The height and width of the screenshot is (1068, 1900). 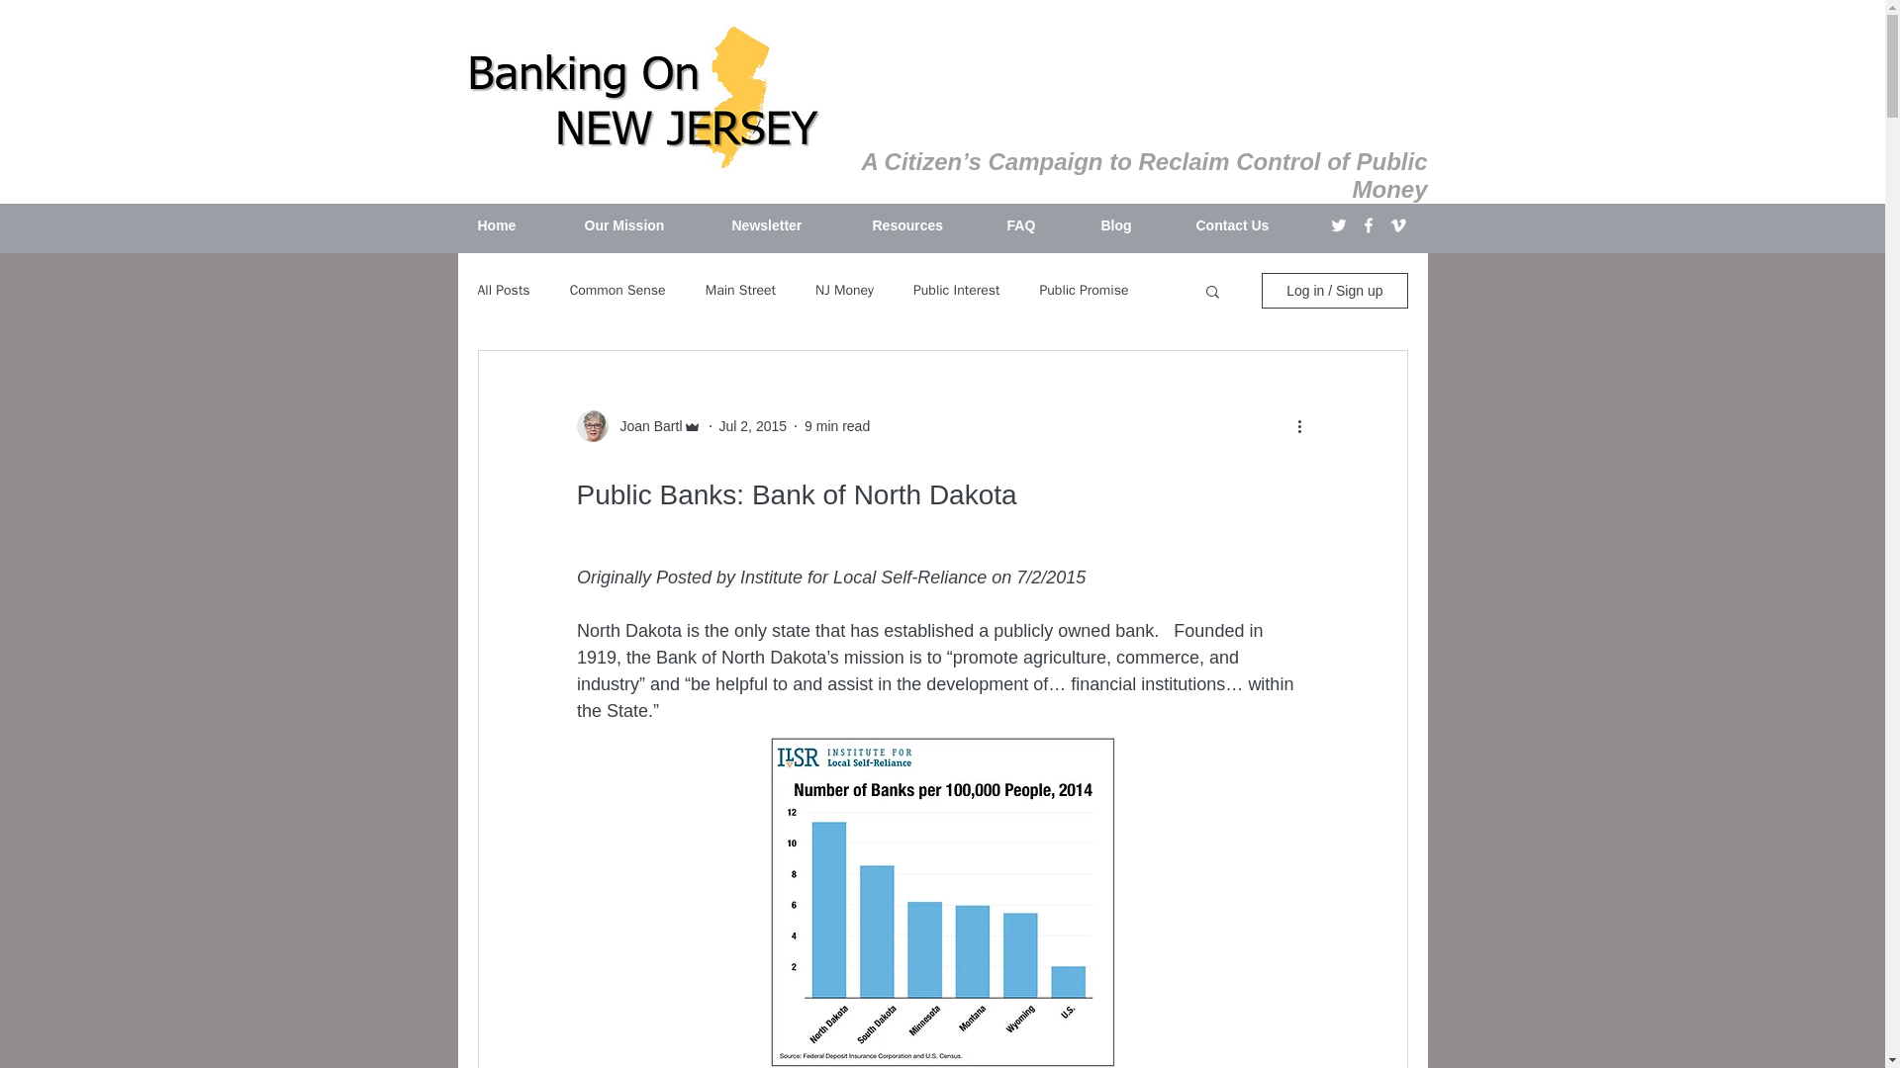 I want to click on Common Sense, so click(x=617, y=291).